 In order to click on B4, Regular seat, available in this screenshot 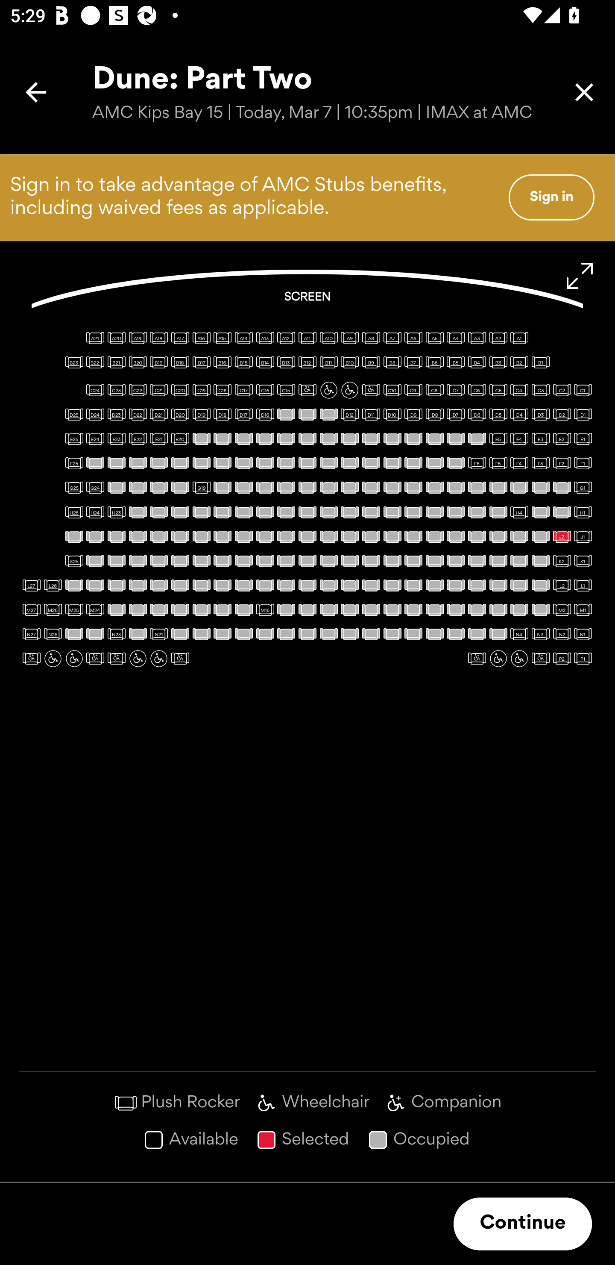, I will do `click(477, 362)`.